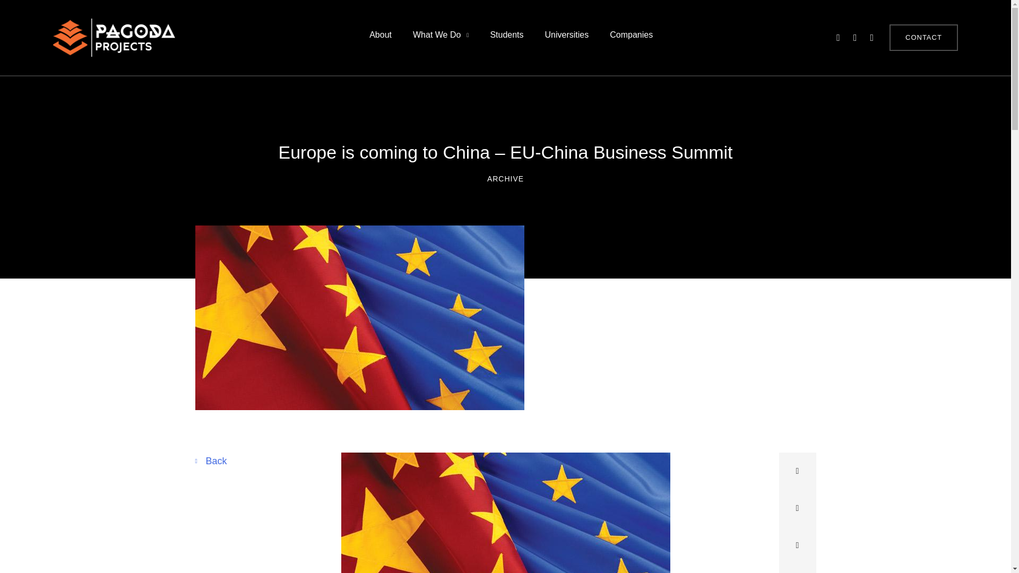 The width and height of the screenshot is (1019, 573). Describe the element at coordinates (505, 178) in the screenshot. I see `ARCHIVE` at that location.